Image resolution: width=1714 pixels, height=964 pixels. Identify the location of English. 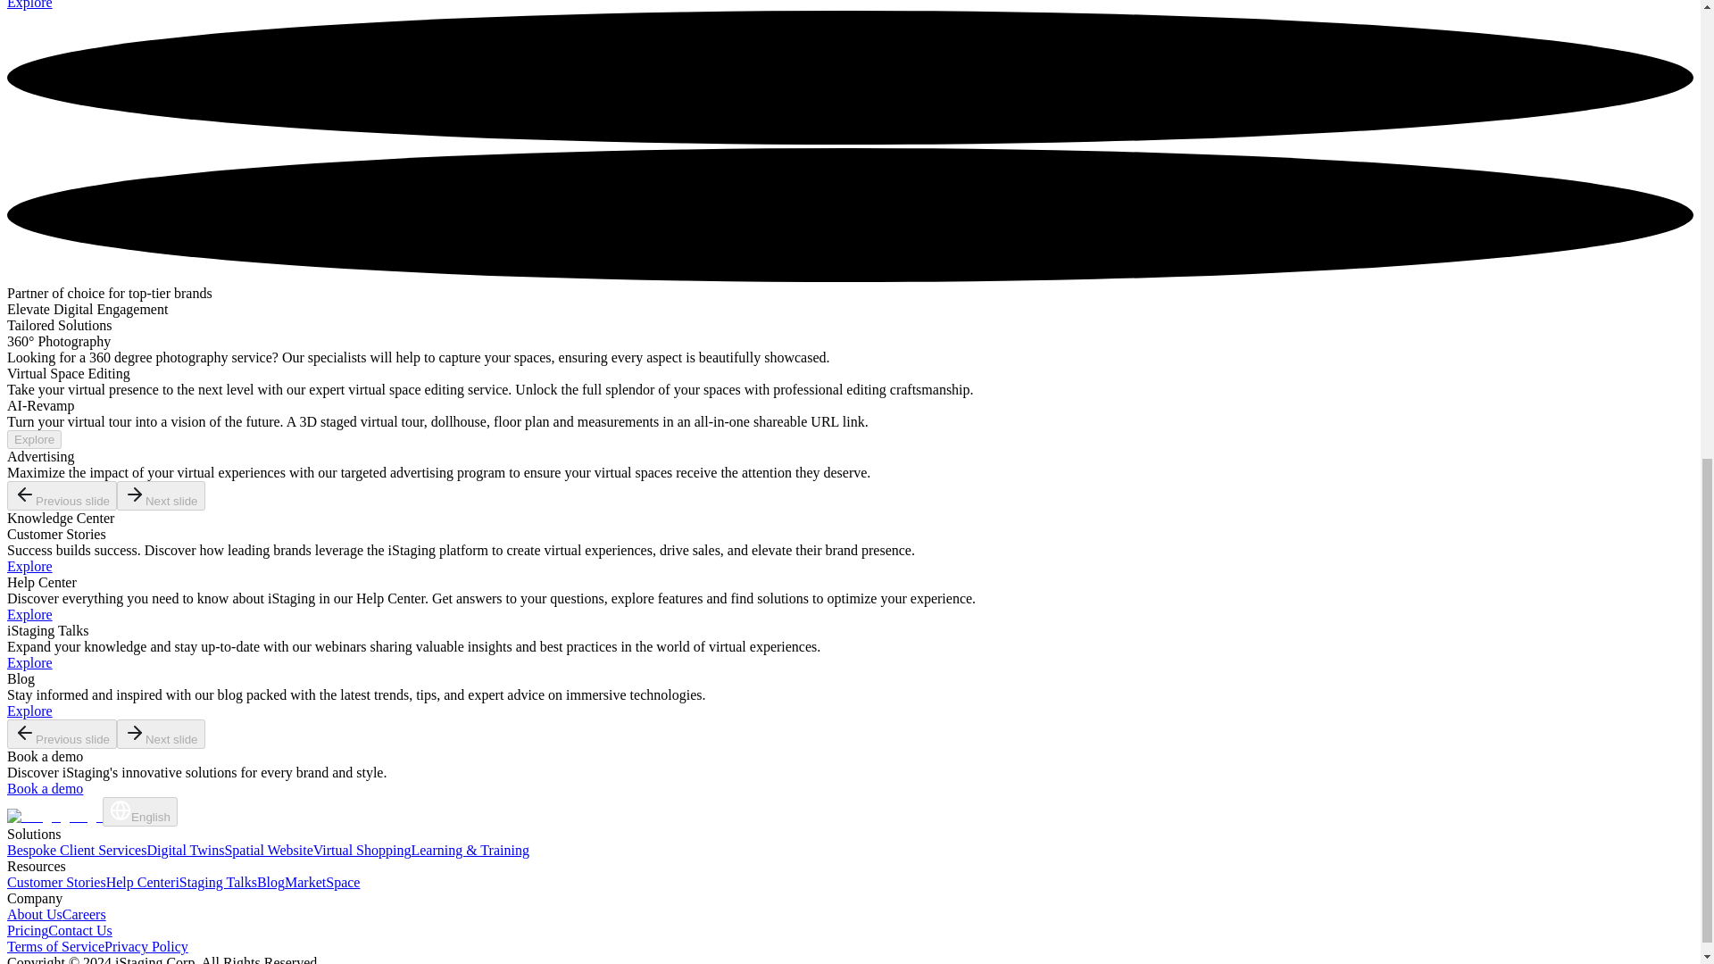
(140, 811).